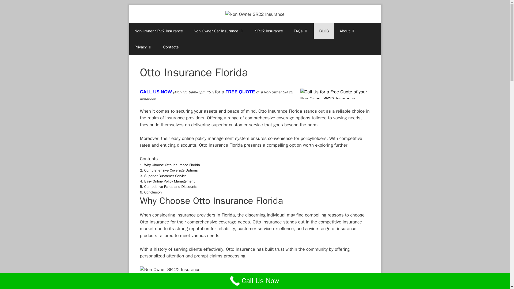 The height and width of the screenshot is (289, 514). What do you see at coordinates (218, 31) in the screenshot?
I see `Non Owner Car Insurance` at bounding box center [218, 31].